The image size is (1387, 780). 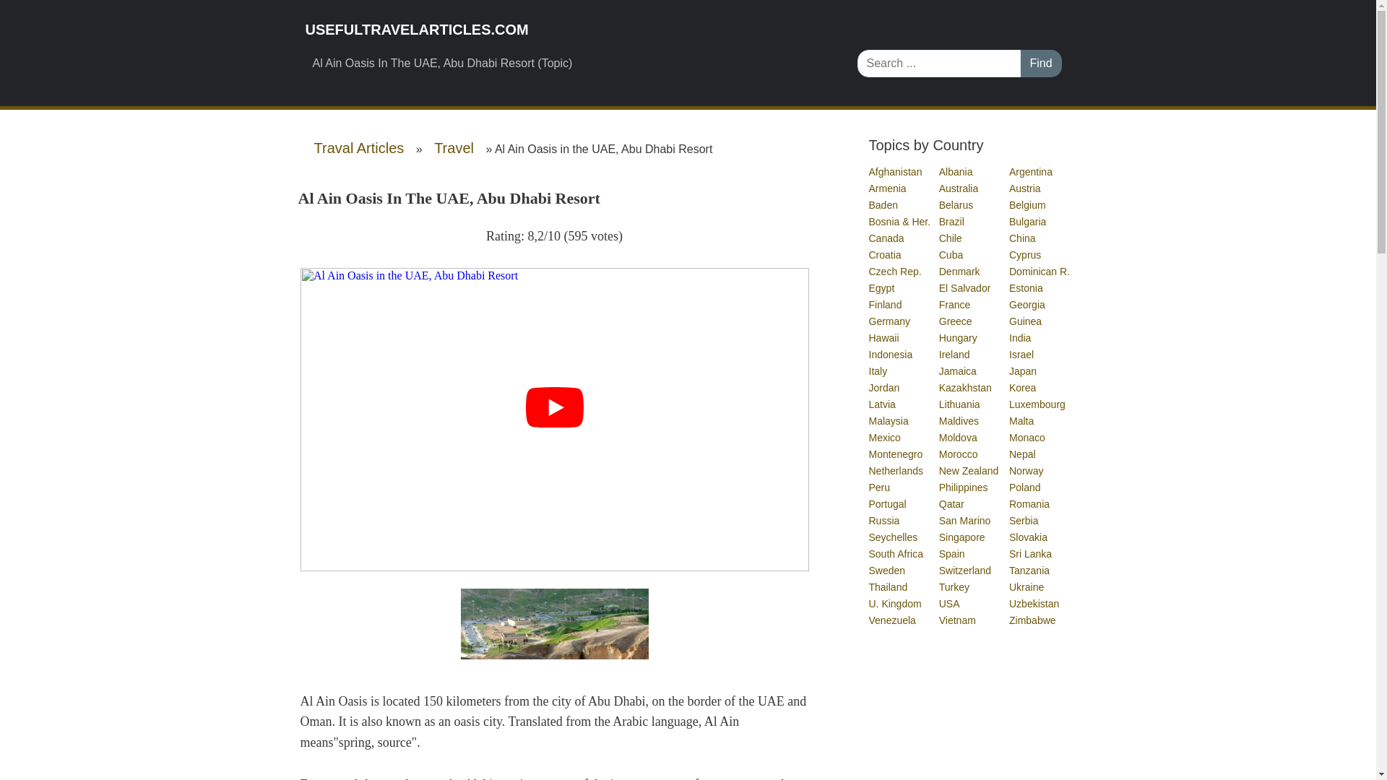 What do you see at coordinates (1028, 222) in the screenshot?
I see `Bulgaria` at bounding box center [1028, 222].